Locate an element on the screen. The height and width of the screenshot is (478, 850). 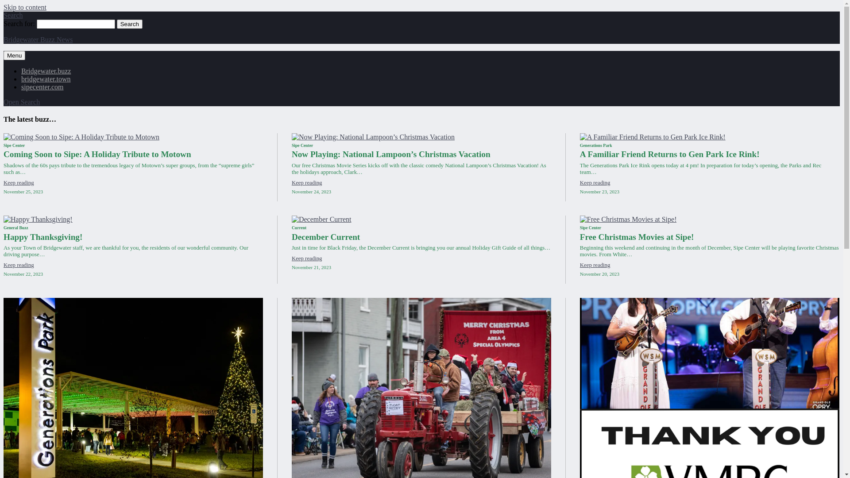
General Buzz is located at coordinates (16, 227).